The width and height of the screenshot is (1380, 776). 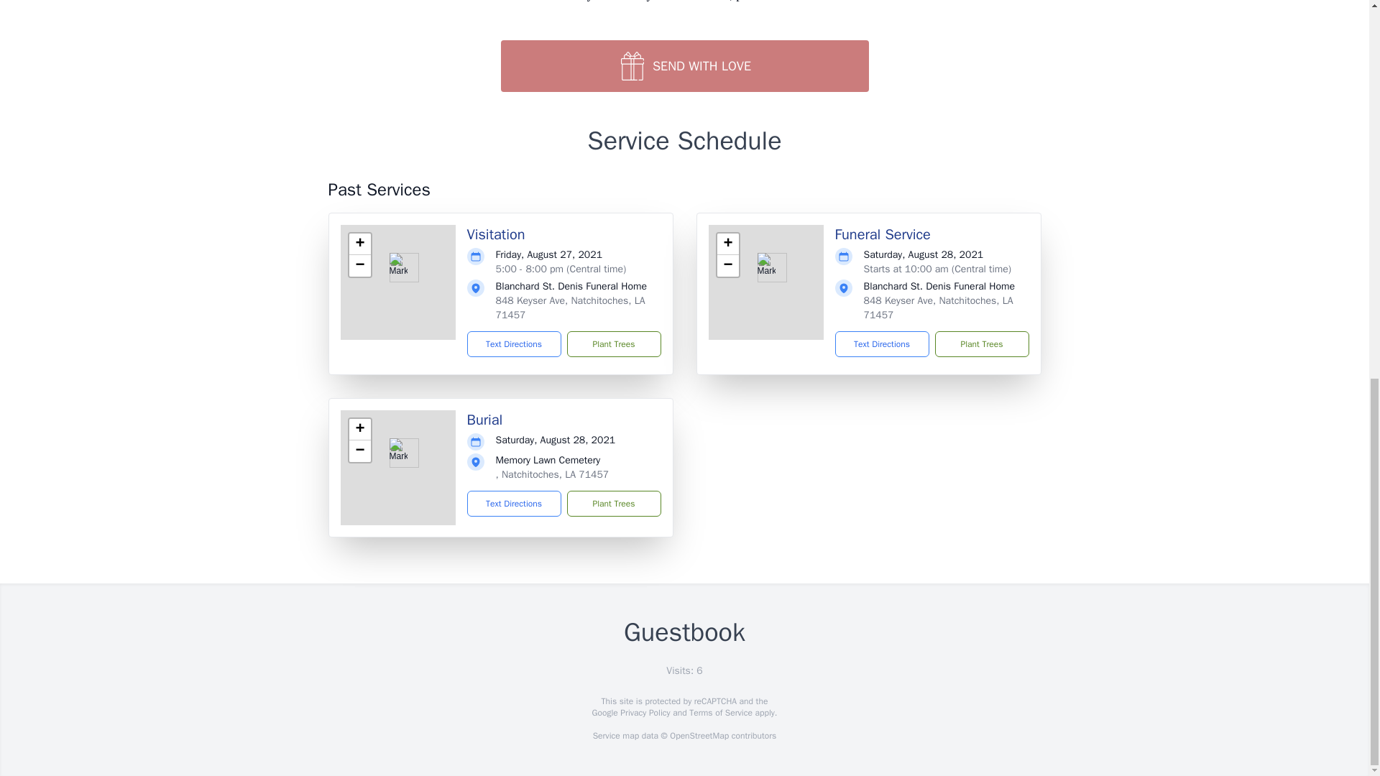 What do you see at coordinates (727, 266) in the screenshot?
I see `Zoom out` at bounding box center [727, 266].